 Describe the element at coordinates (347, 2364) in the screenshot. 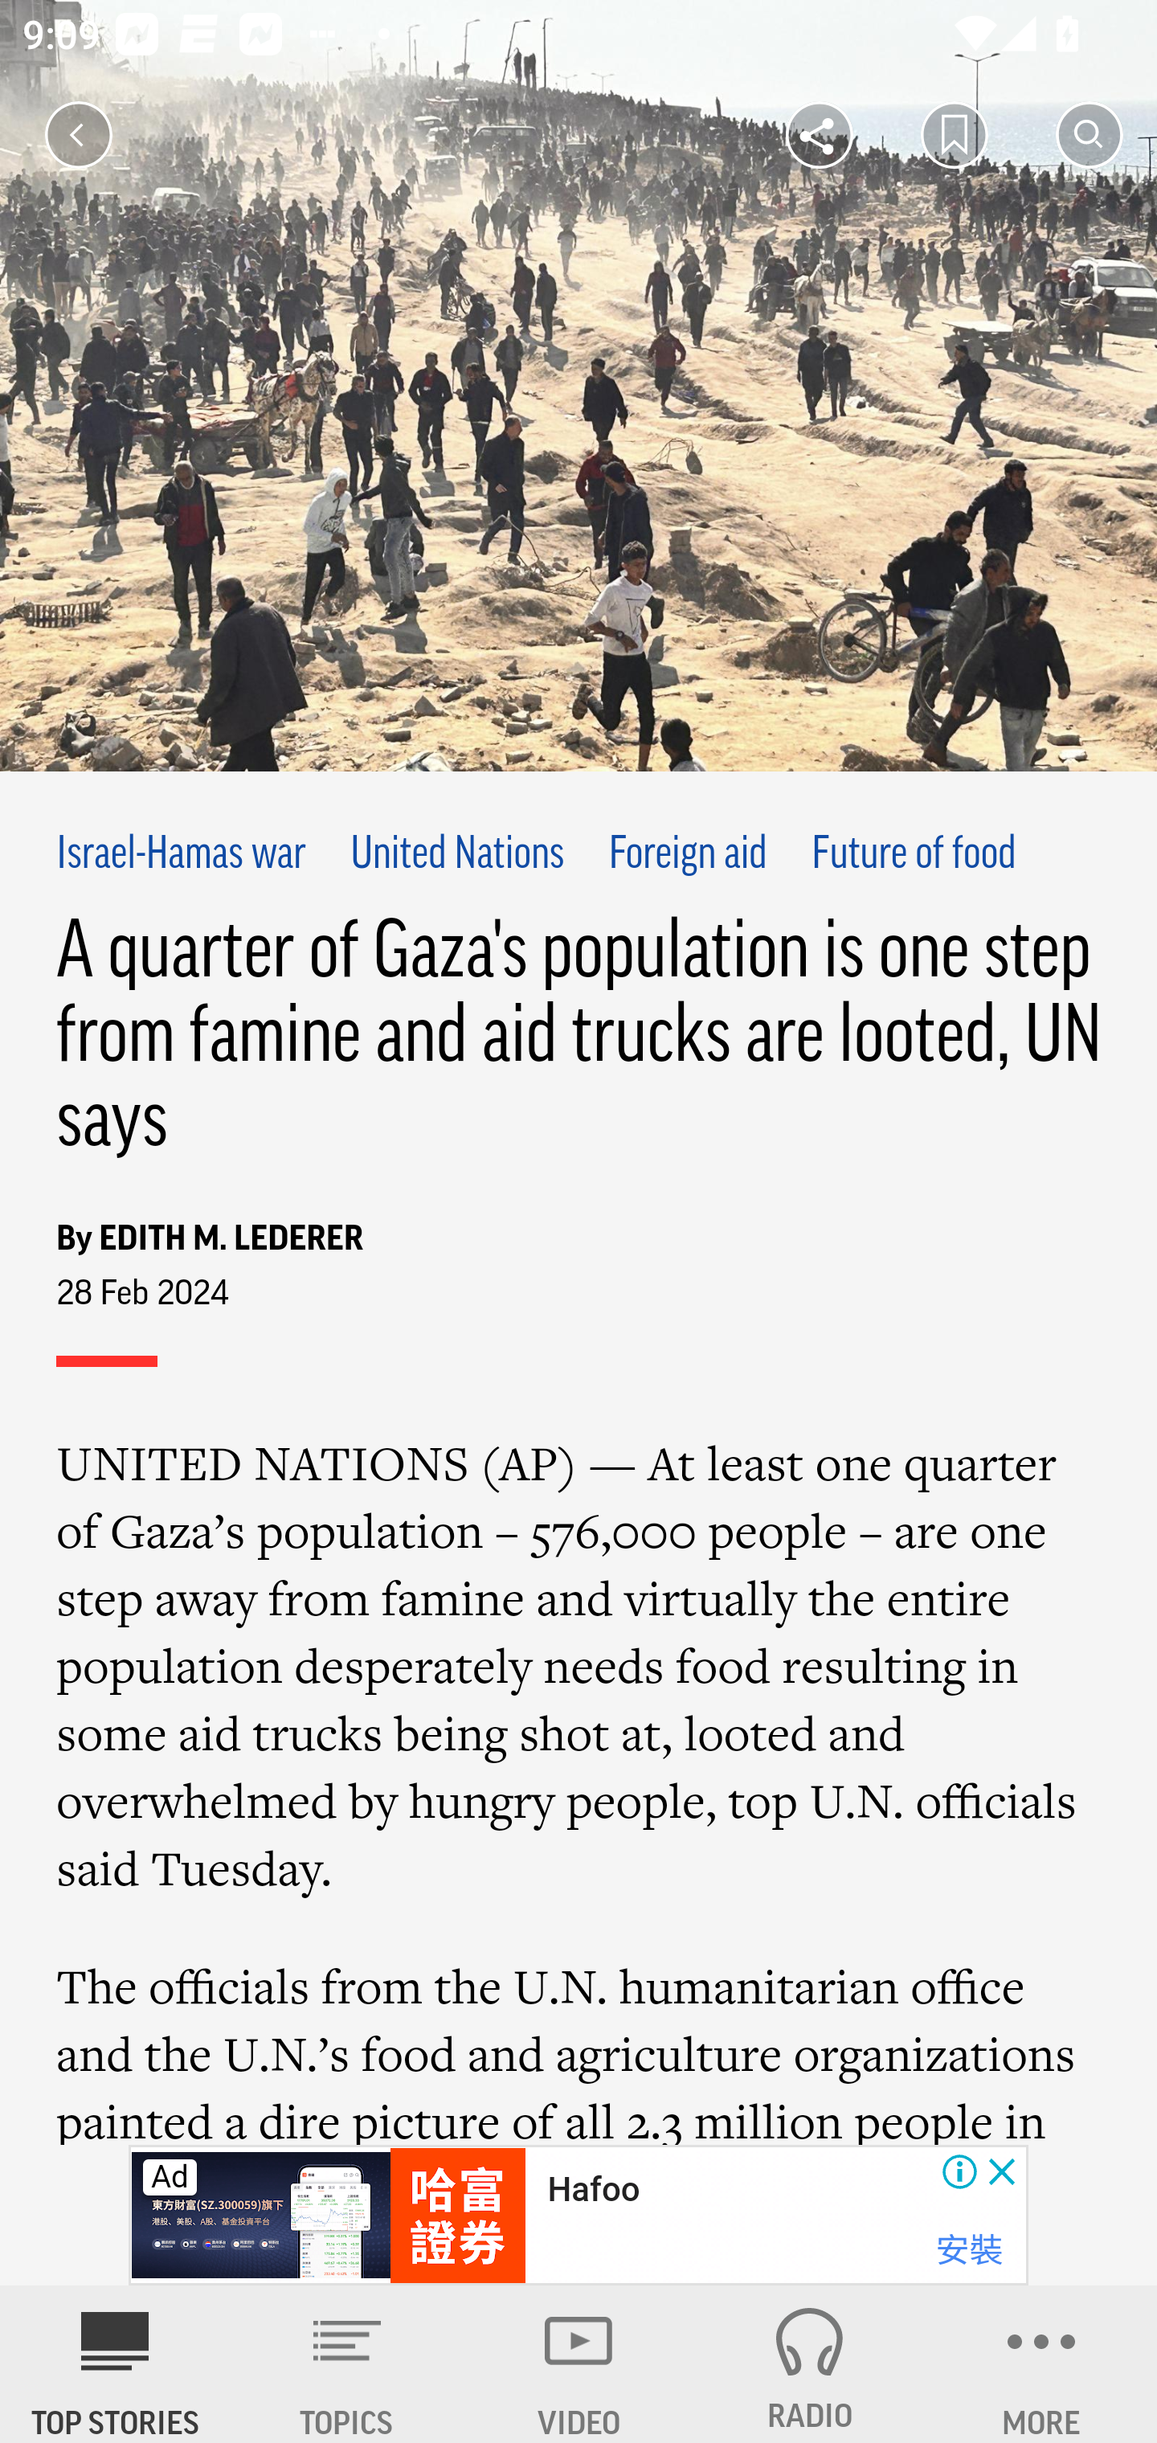

I see `TOPICS` at that location.